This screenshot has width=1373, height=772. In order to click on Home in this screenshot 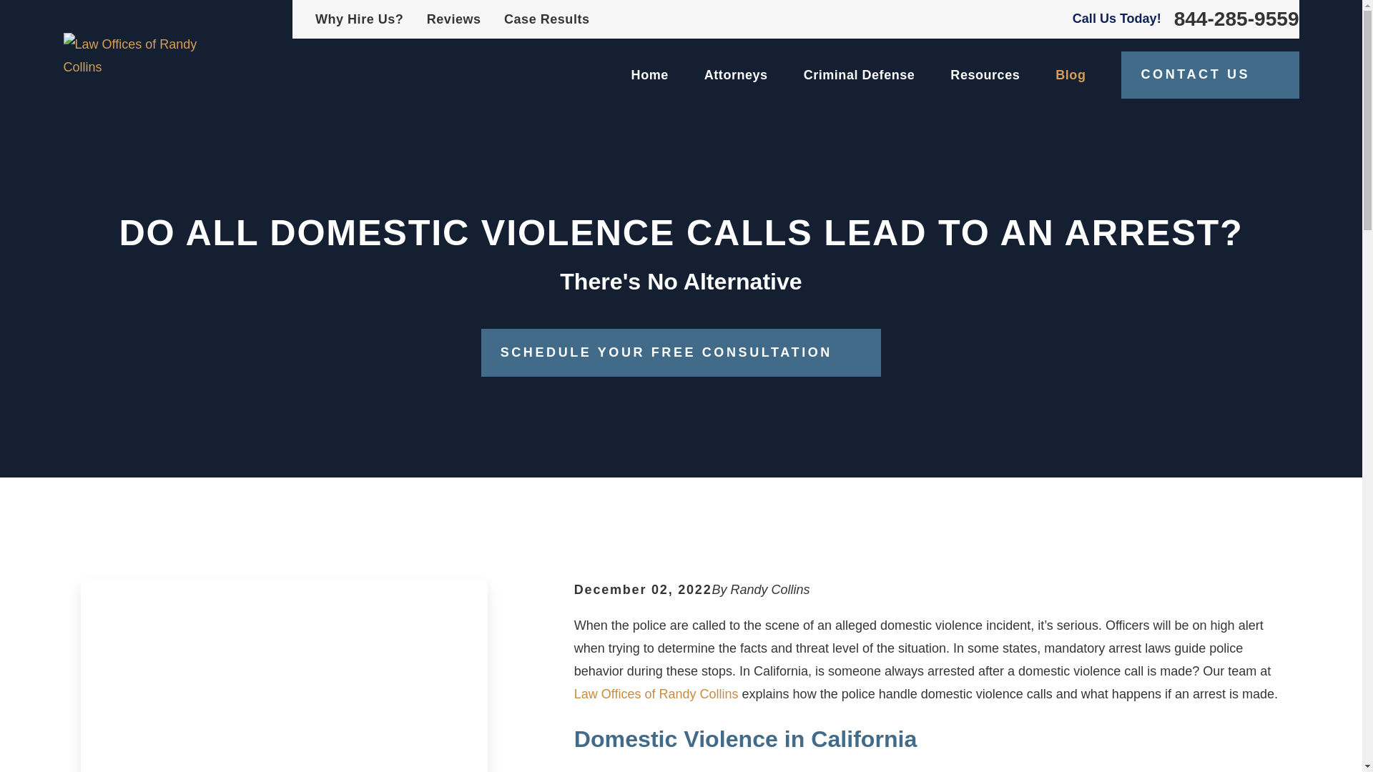, I will do `click(650, 74)`.